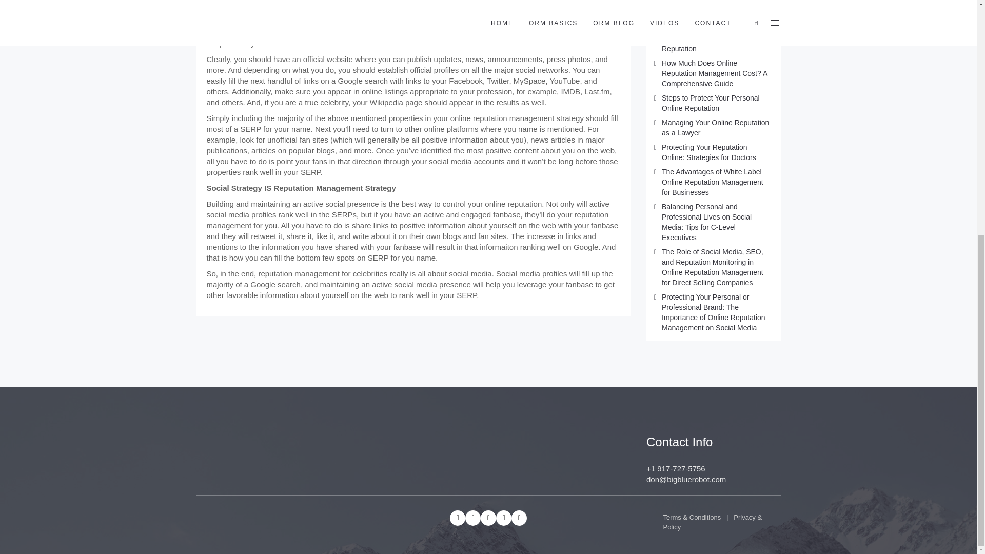 Image resolution: width=985 pixels, height=554 pixels. Describe the element at coordinates (709, 152) in the screenshot. I see `Protecting Your Reputation Online: Strategies for Doctors` at that location.